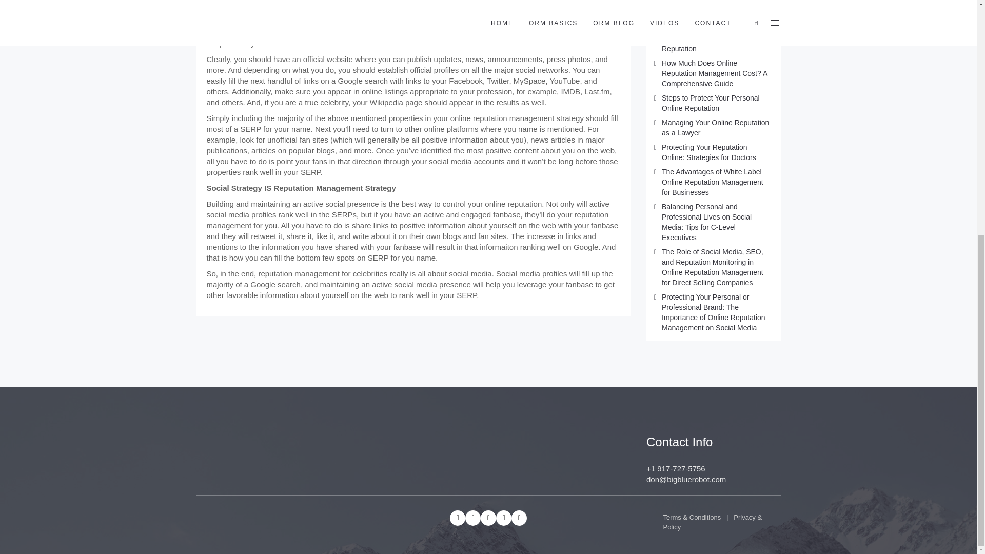 Image resolution: width=985 pixels, height=554 pixels. Describe the element at coordinates (709, 152) in the screenshot. I see `Protecting Your Reputation Online: Strategies for Doctors` at that location.